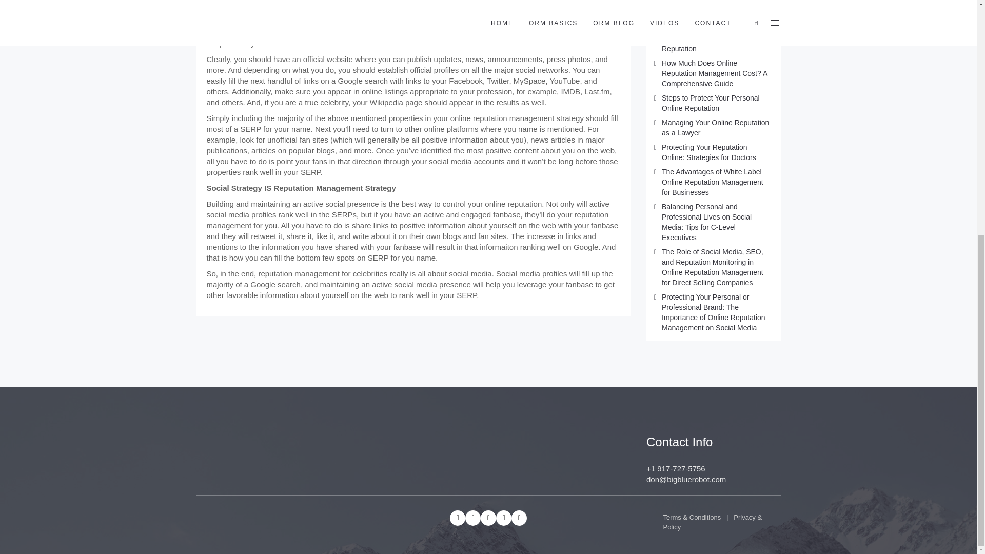 Image resolution: width=985 pixels, height=554 pixels. Describe the element at coordinates (709, 152) in the screenshot. I see `Protecting Your Reputation Online: Strategies for Doctors` at that location.